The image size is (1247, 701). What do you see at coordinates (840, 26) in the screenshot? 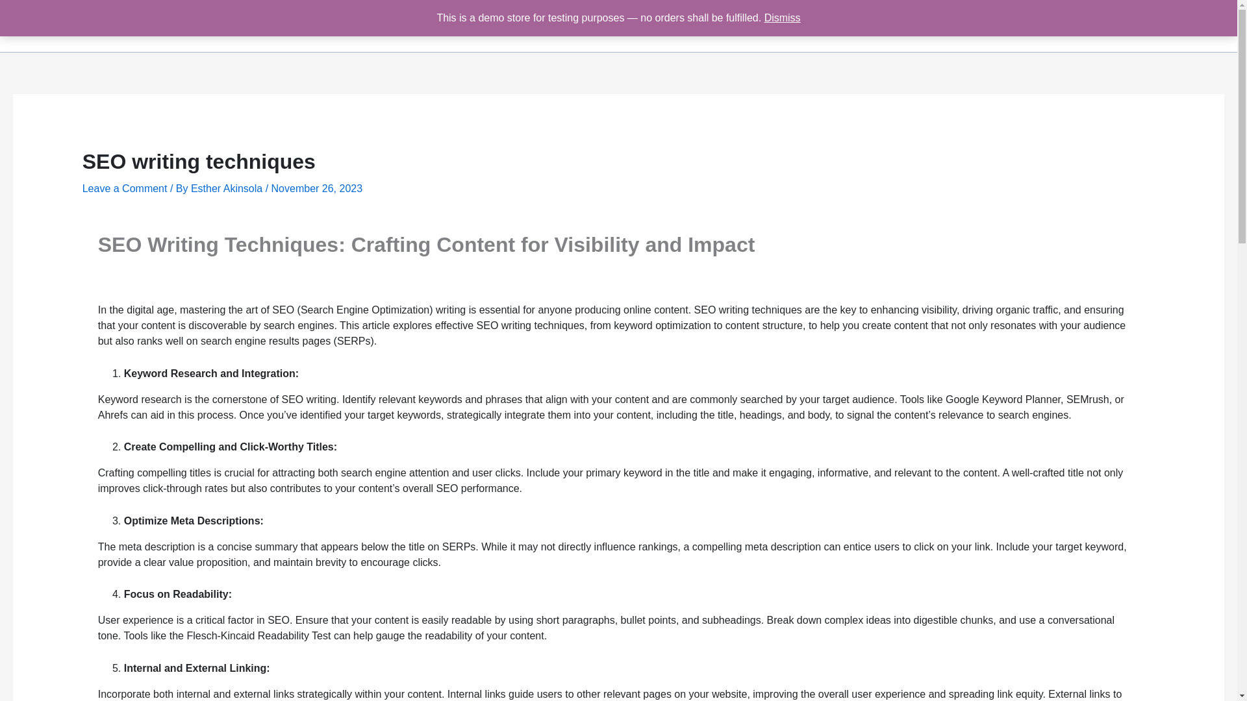
I see `Home` at bounding box center [840, 26].